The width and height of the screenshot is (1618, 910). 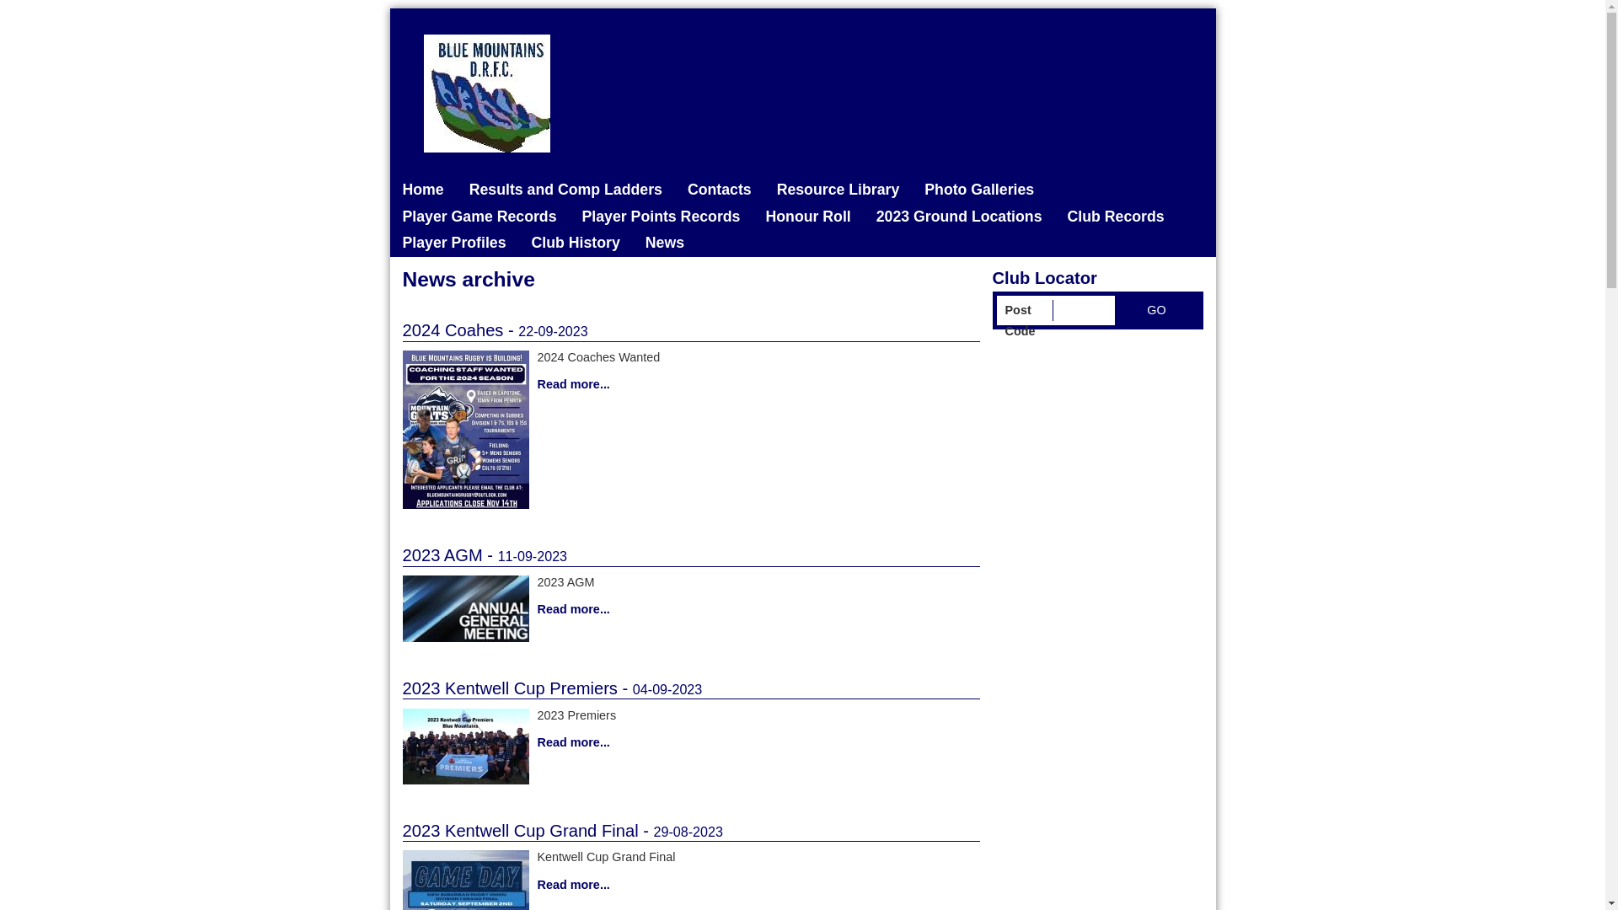 What do you see at coordinates (423, 190) in the screenshot?
I see `Home` at bounding box center [423, 190].